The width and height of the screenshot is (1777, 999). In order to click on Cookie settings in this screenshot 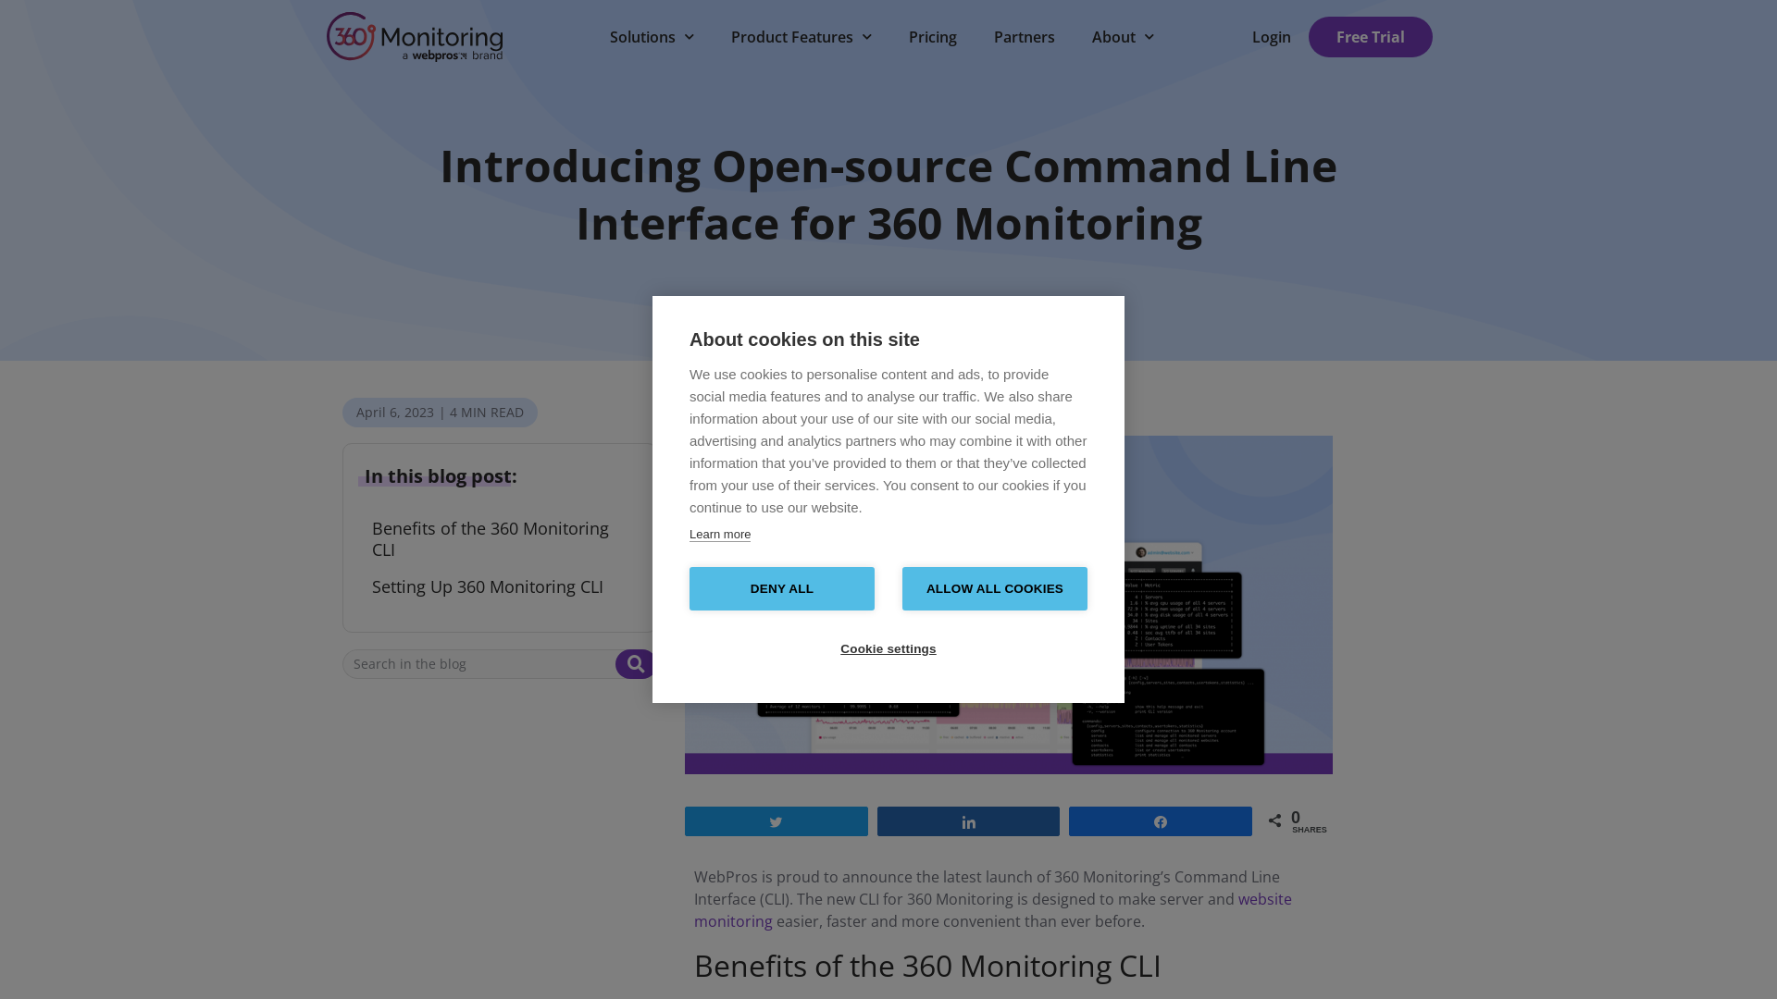, I will do `click(888, 649)`.